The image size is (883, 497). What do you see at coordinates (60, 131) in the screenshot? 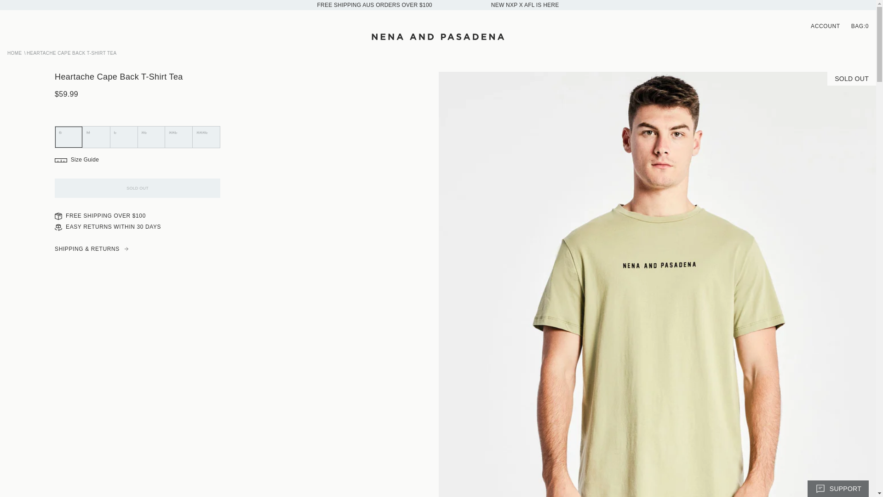
I see `L` at bounding box center [60, 131].